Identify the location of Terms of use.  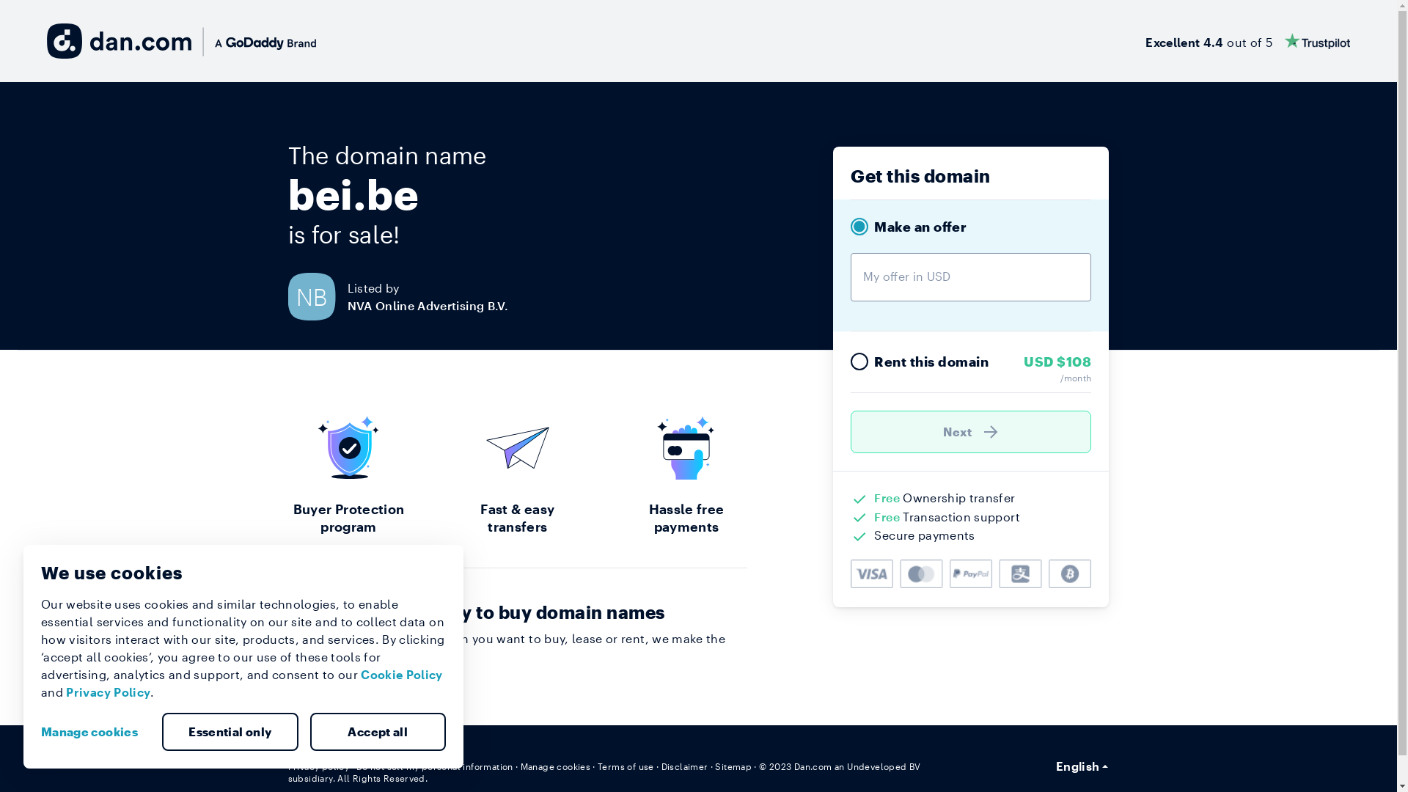
(626, 766).